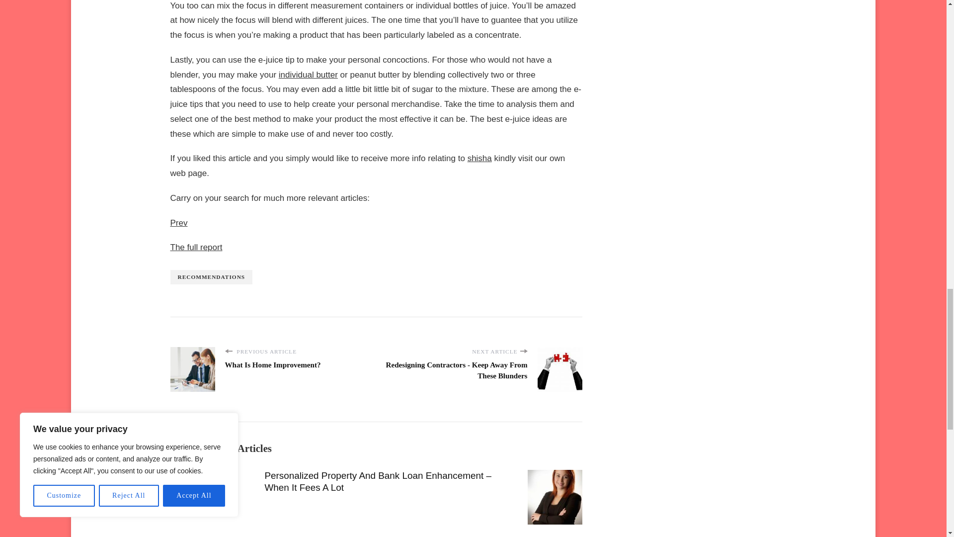  Describe the element at coordinates (178, 223) in the screenshot. I see `Prev` at that location.